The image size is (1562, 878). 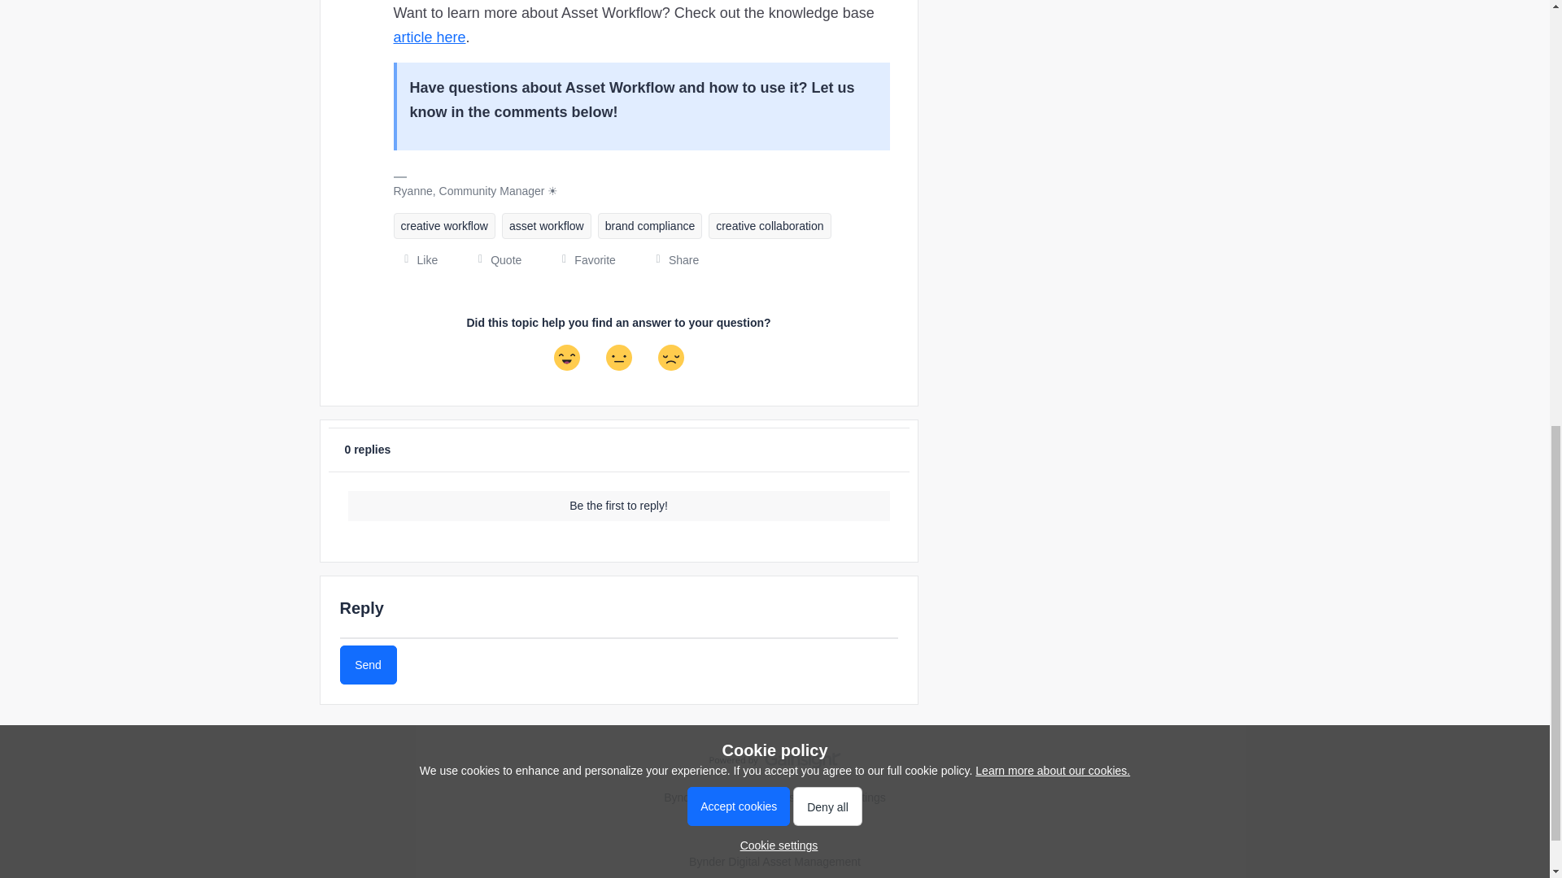 I want to click on creative collaboration, so click(x=770, y=226).